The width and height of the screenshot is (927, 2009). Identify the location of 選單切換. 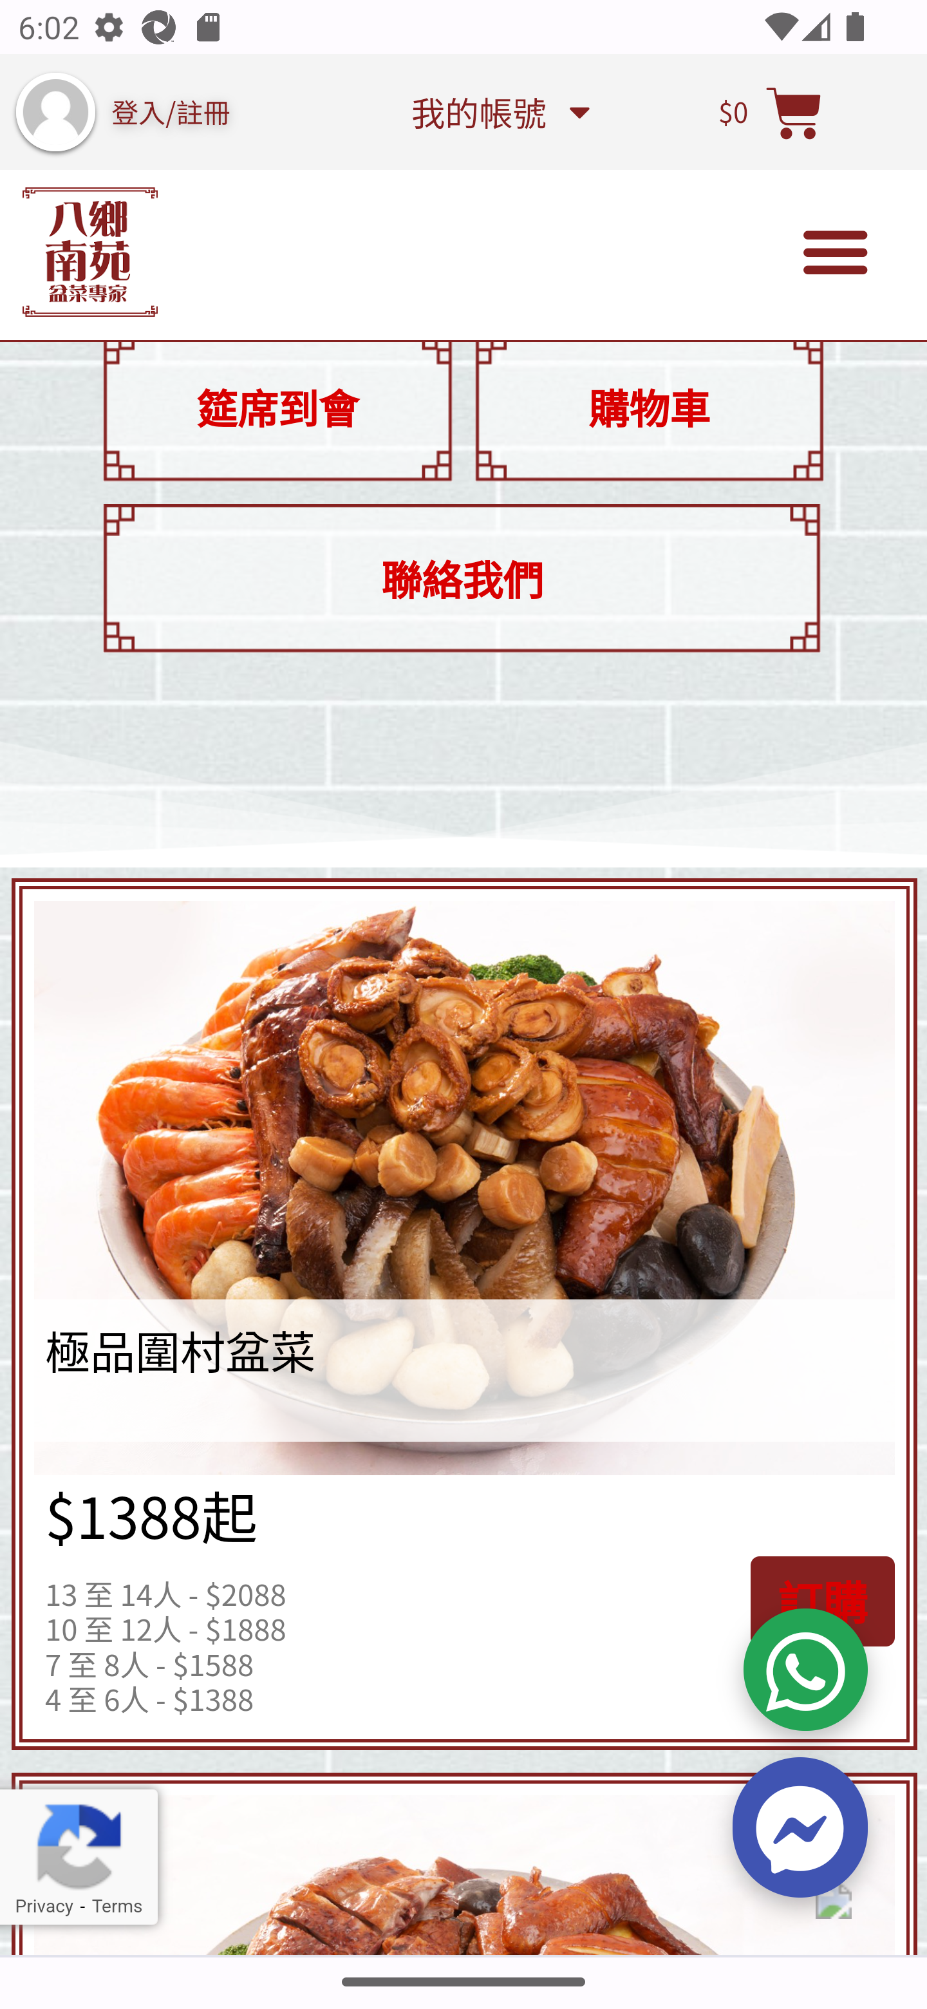
(836, 254).